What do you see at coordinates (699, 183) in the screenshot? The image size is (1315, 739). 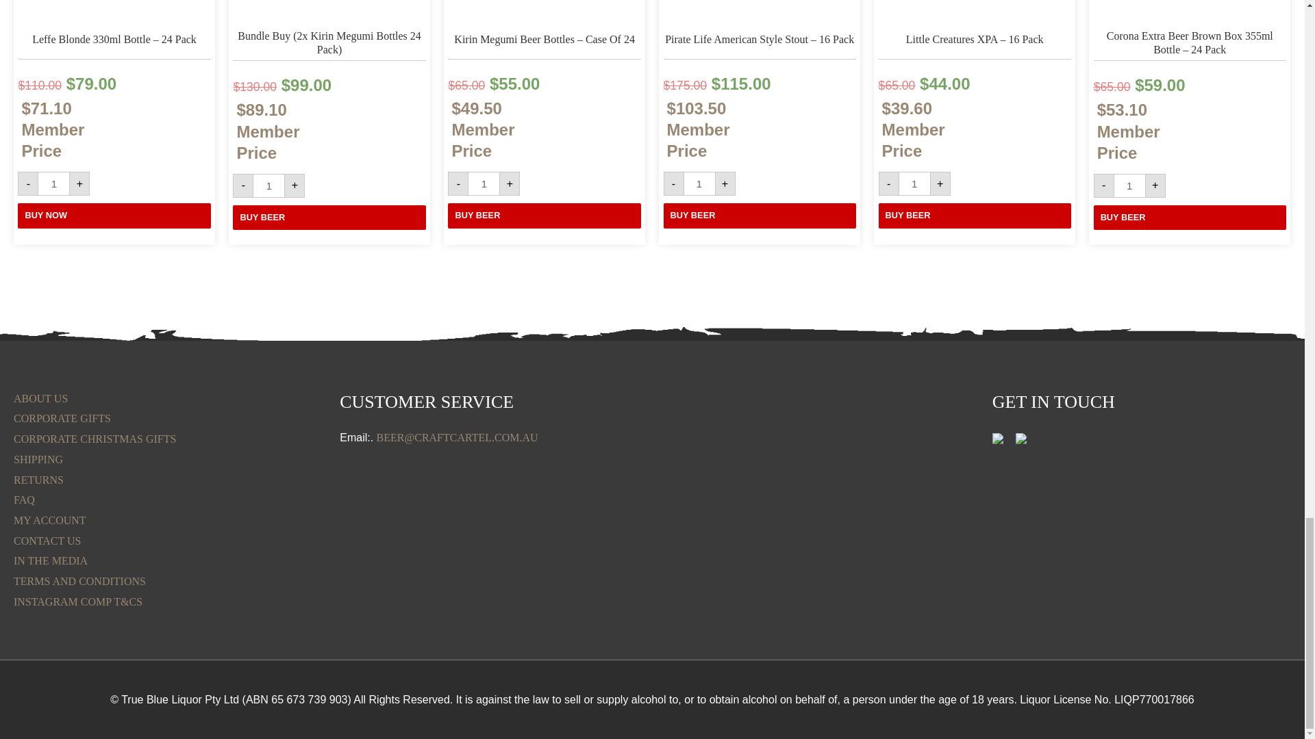 I see `1` at bounding box center [699, 183].